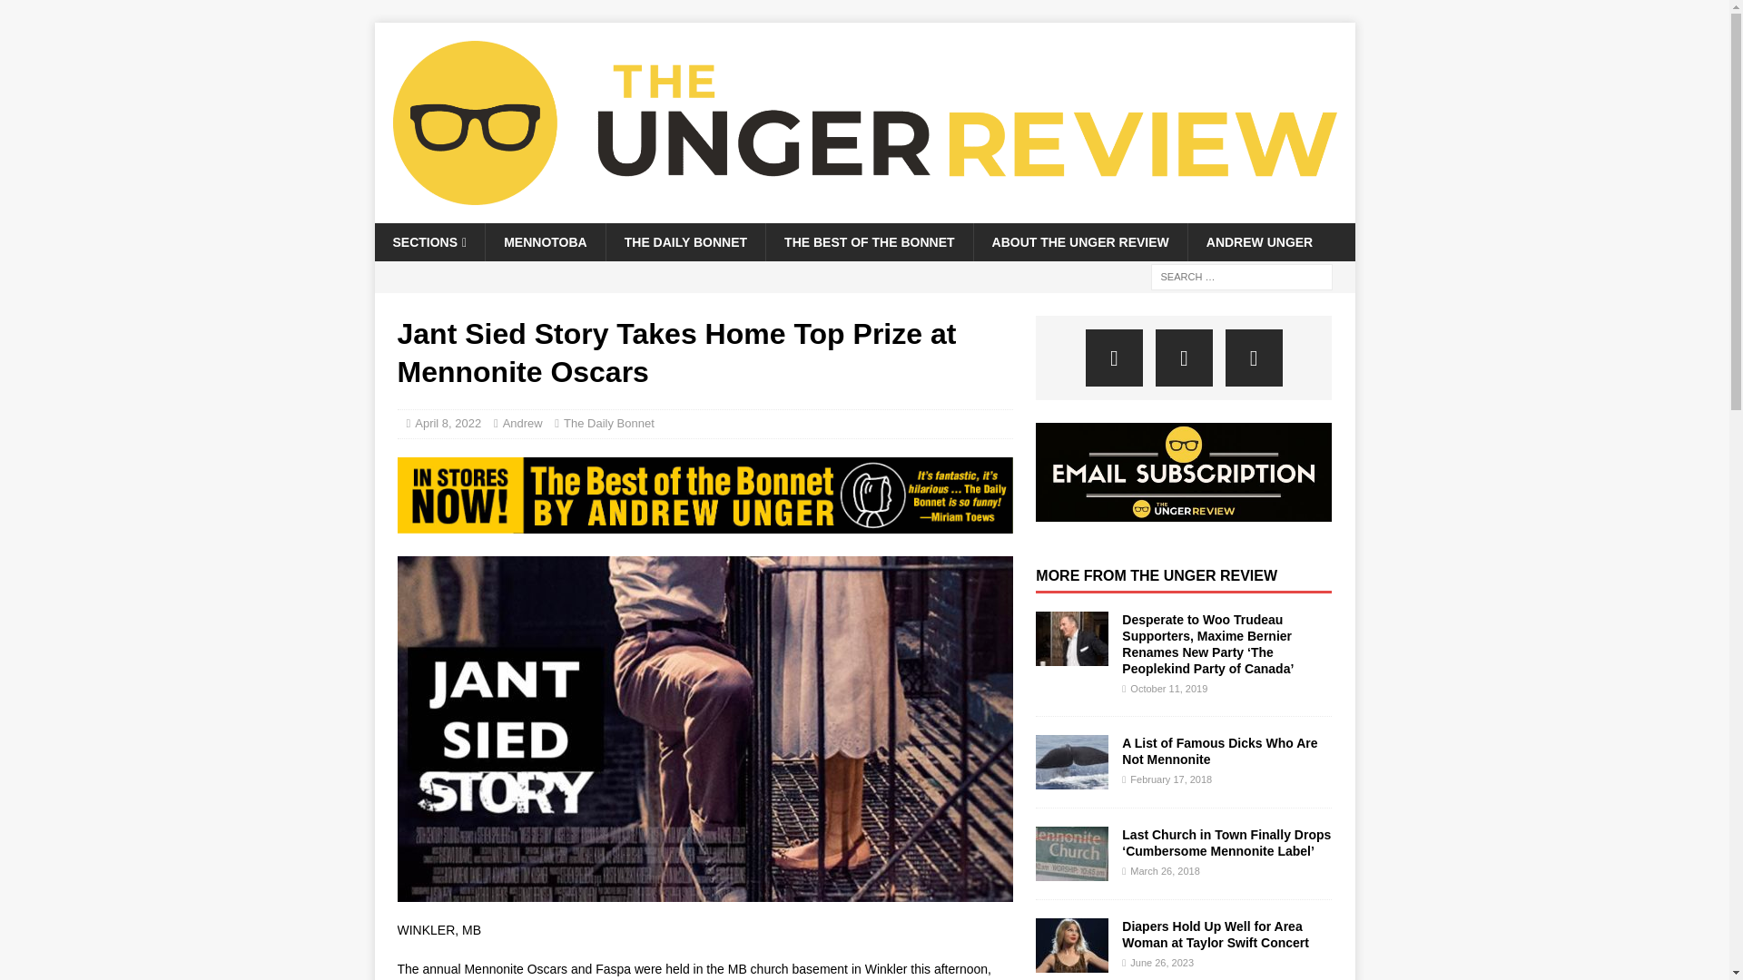 The image size is (1743, 980). Describe the element at coordinates (1079, 242) in the screenshot. I see `ABOUT THE UNGER REVIEW` at that location.